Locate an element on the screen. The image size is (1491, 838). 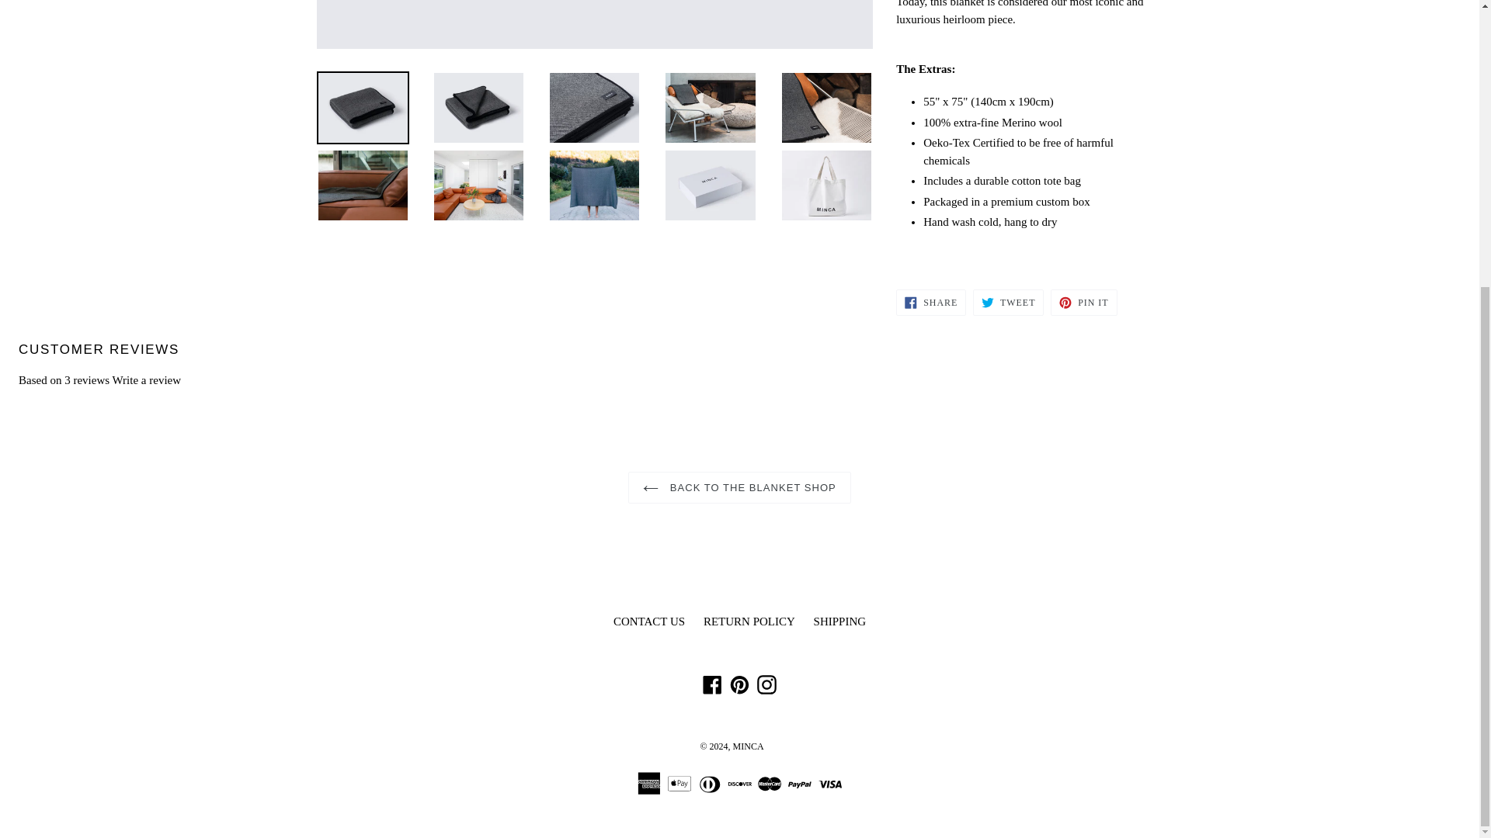
MINCA on Pinterest is located at coordinates (739, 684).